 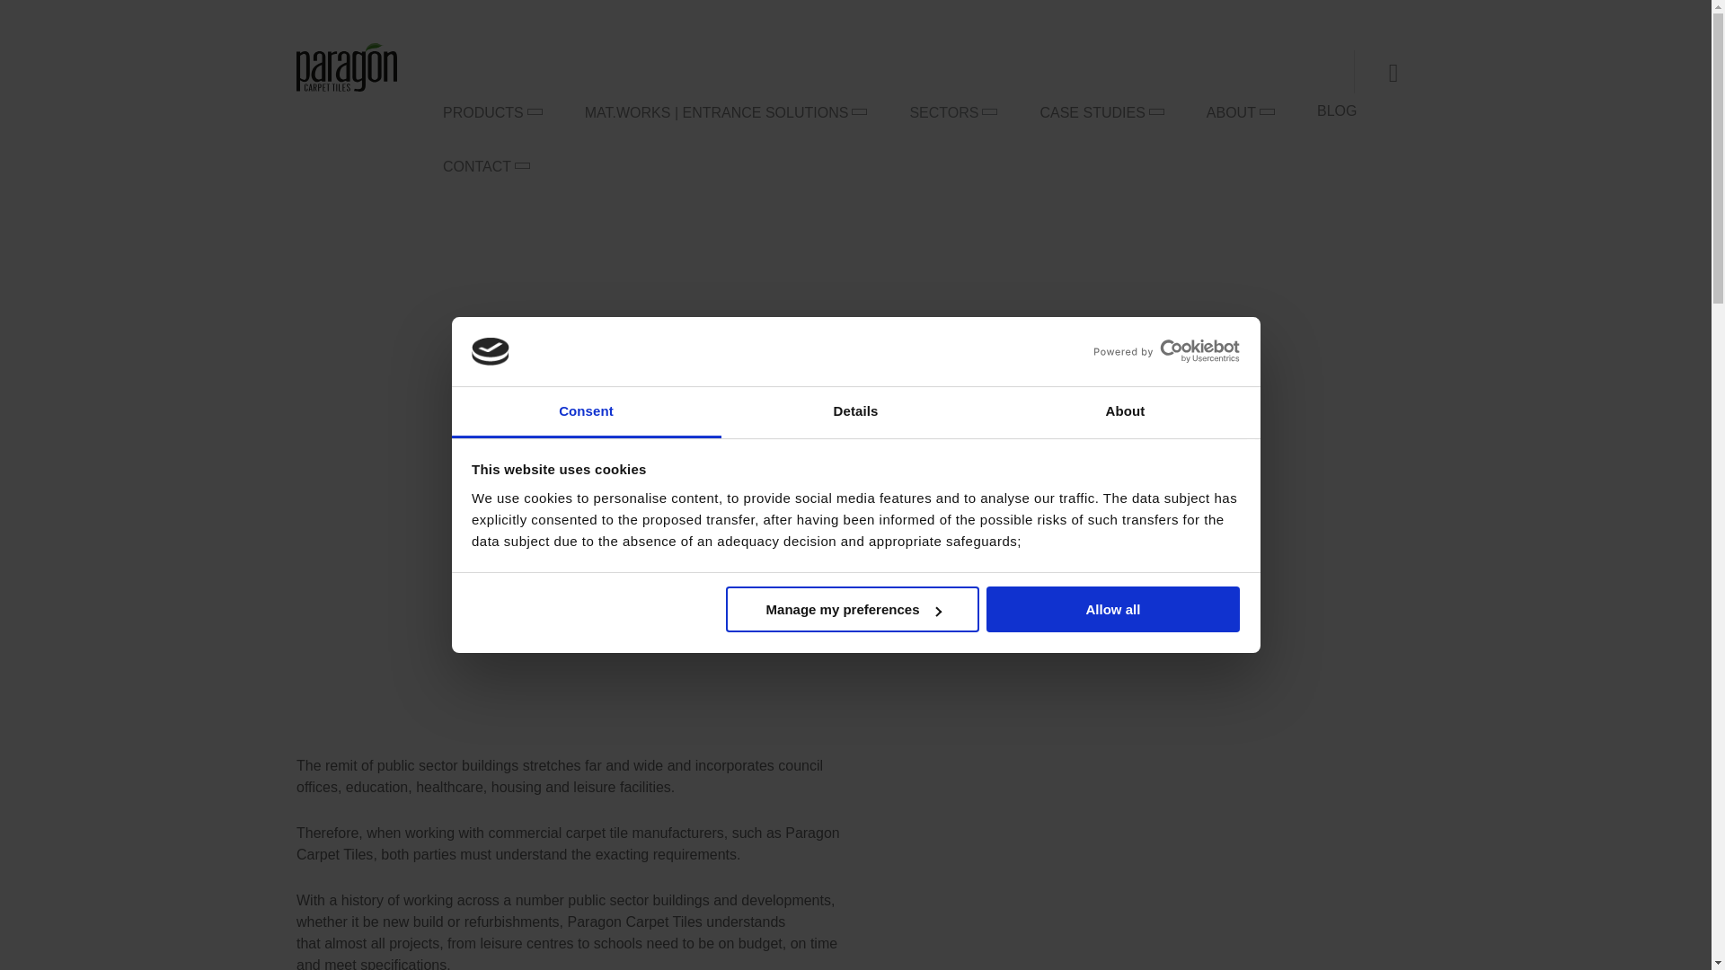 I want to click on Consent, so click(x=586, y=412).